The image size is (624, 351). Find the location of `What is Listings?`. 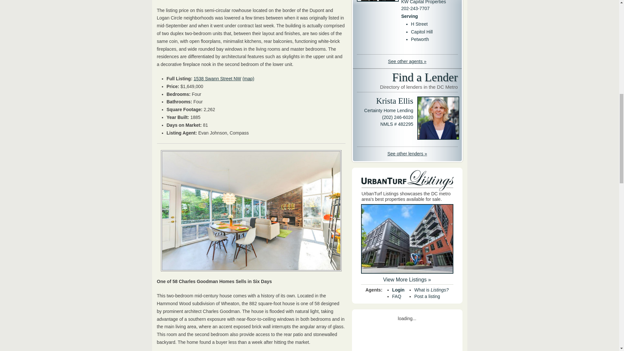

What is Listings? is located at coordinates (431, 290).